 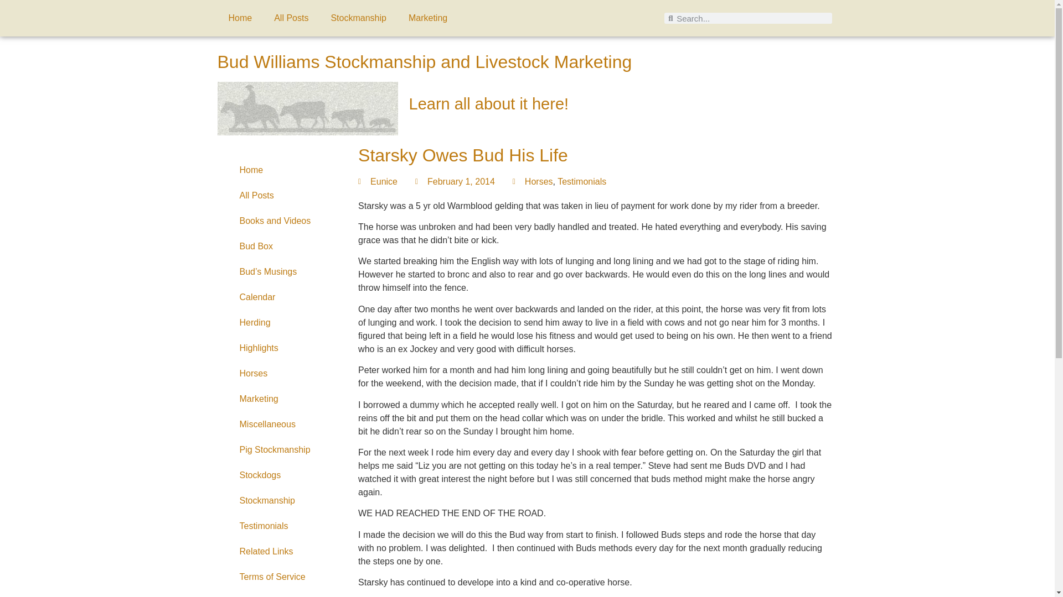 What do you see at coordinates (239, 18) in the screenshot?
I see `Home` at bounding box center [239, 18].